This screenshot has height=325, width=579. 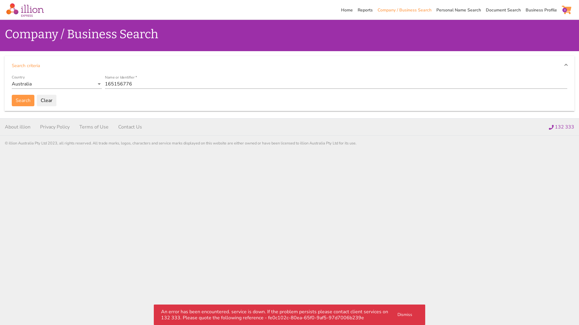 I want to click on Home, so click(x=349, y=10).